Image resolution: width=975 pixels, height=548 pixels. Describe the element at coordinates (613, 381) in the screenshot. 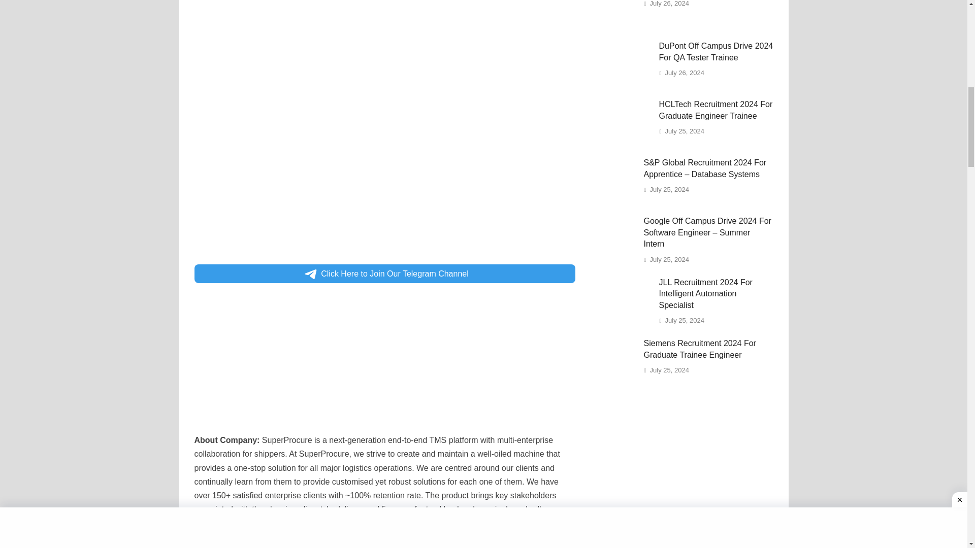

I see `Siemens Recruitment 2024 For Graduate Trainee Engineer` at that location.